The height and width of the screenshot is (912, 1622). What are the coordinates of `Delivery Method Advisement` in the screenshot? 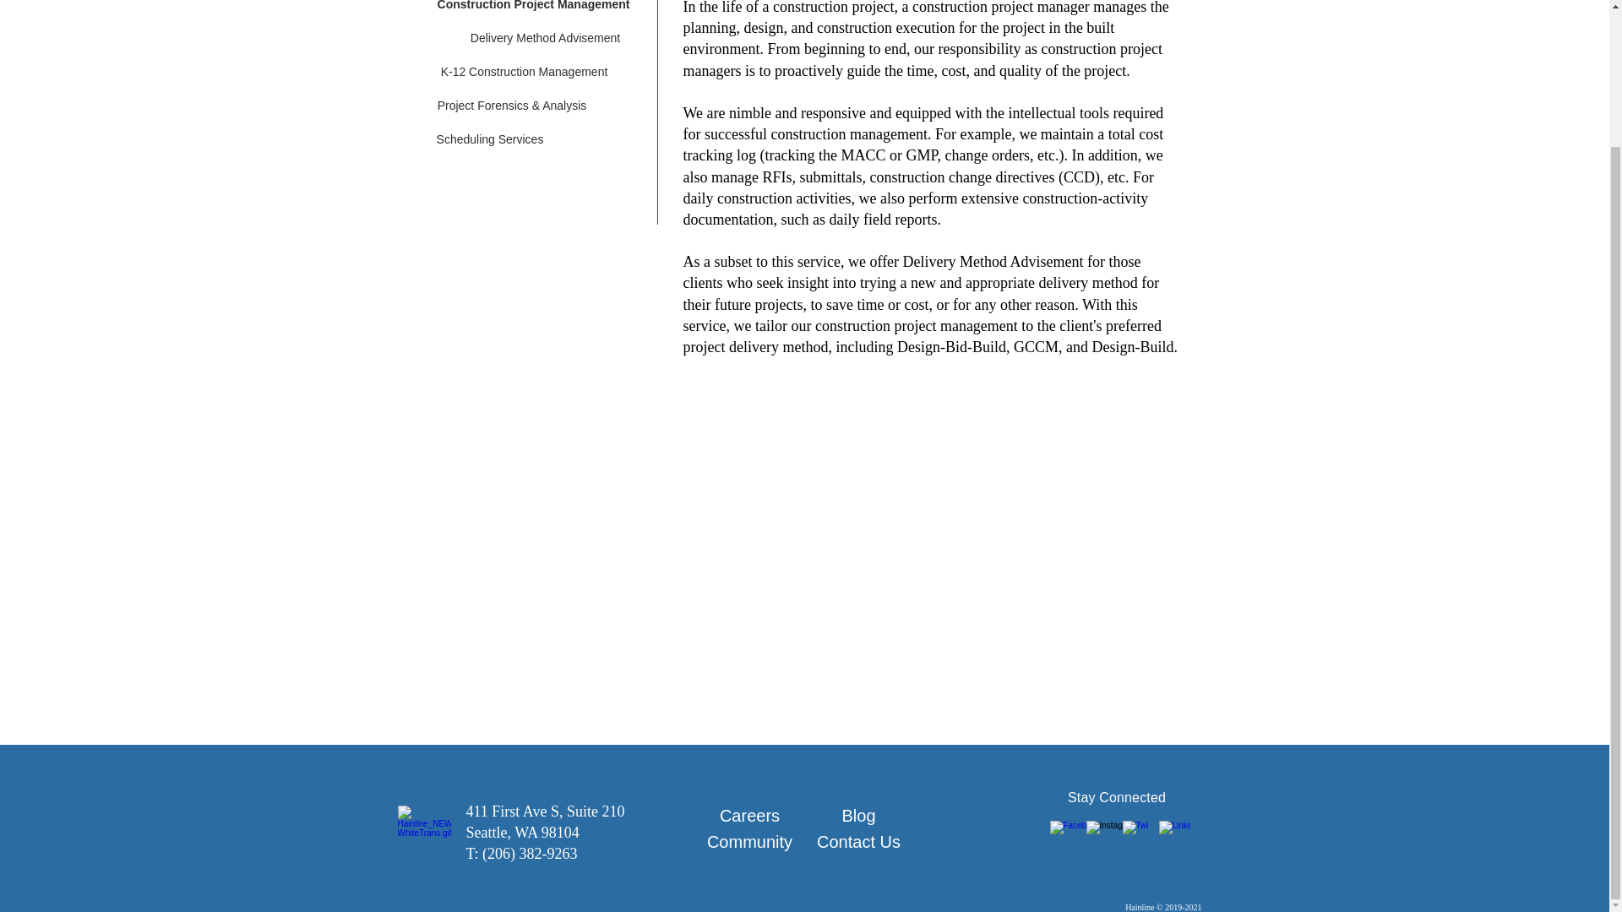 It's located at (546, 38).